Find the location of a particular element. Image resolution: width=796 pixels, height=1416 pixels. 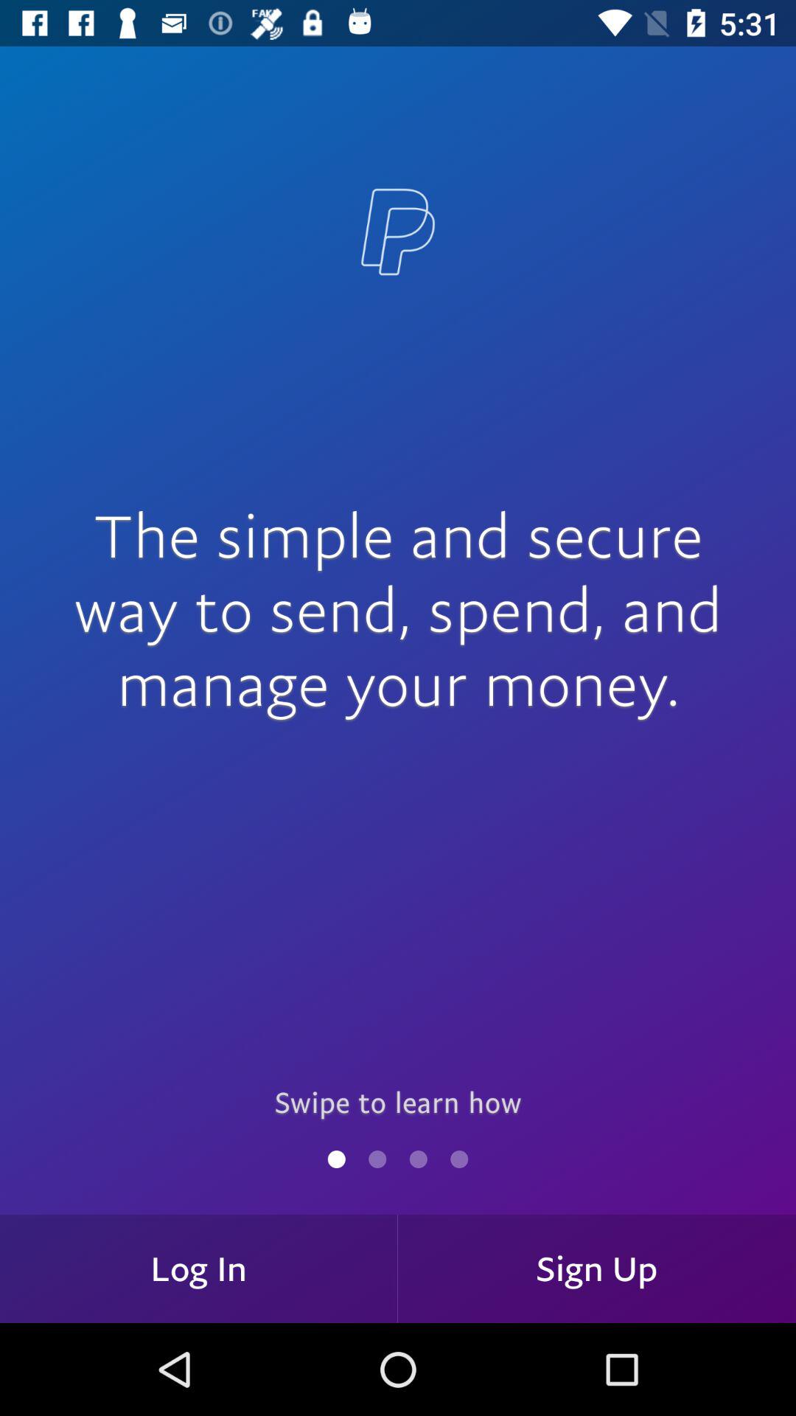

launch sign up at the bottom right corner is located at coordinates (597, 1268).